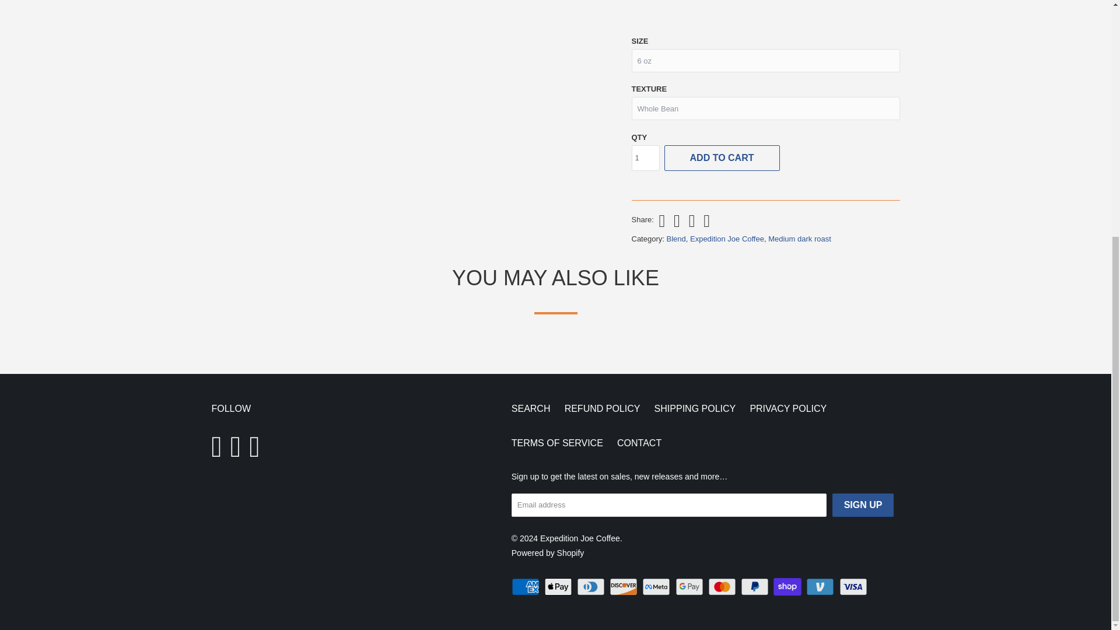 Image resolution: width=1120 pixels, height=630 pixels. I want to click on Sign Up, so click(863, 505).